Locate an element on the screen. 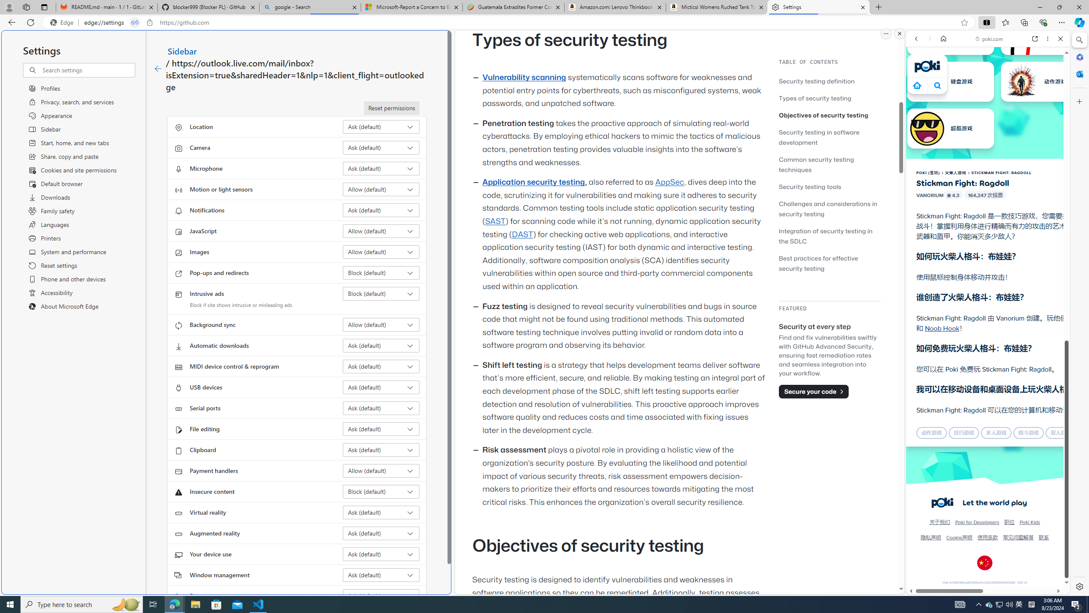  Pop-ups and redirects Block (default) is located at coordinates (381, 272).